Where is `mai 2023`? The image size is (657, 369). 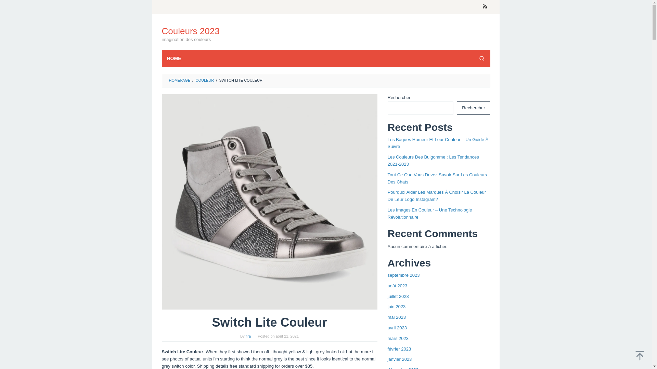
mai 2023 is located at coordinates (396, 317).